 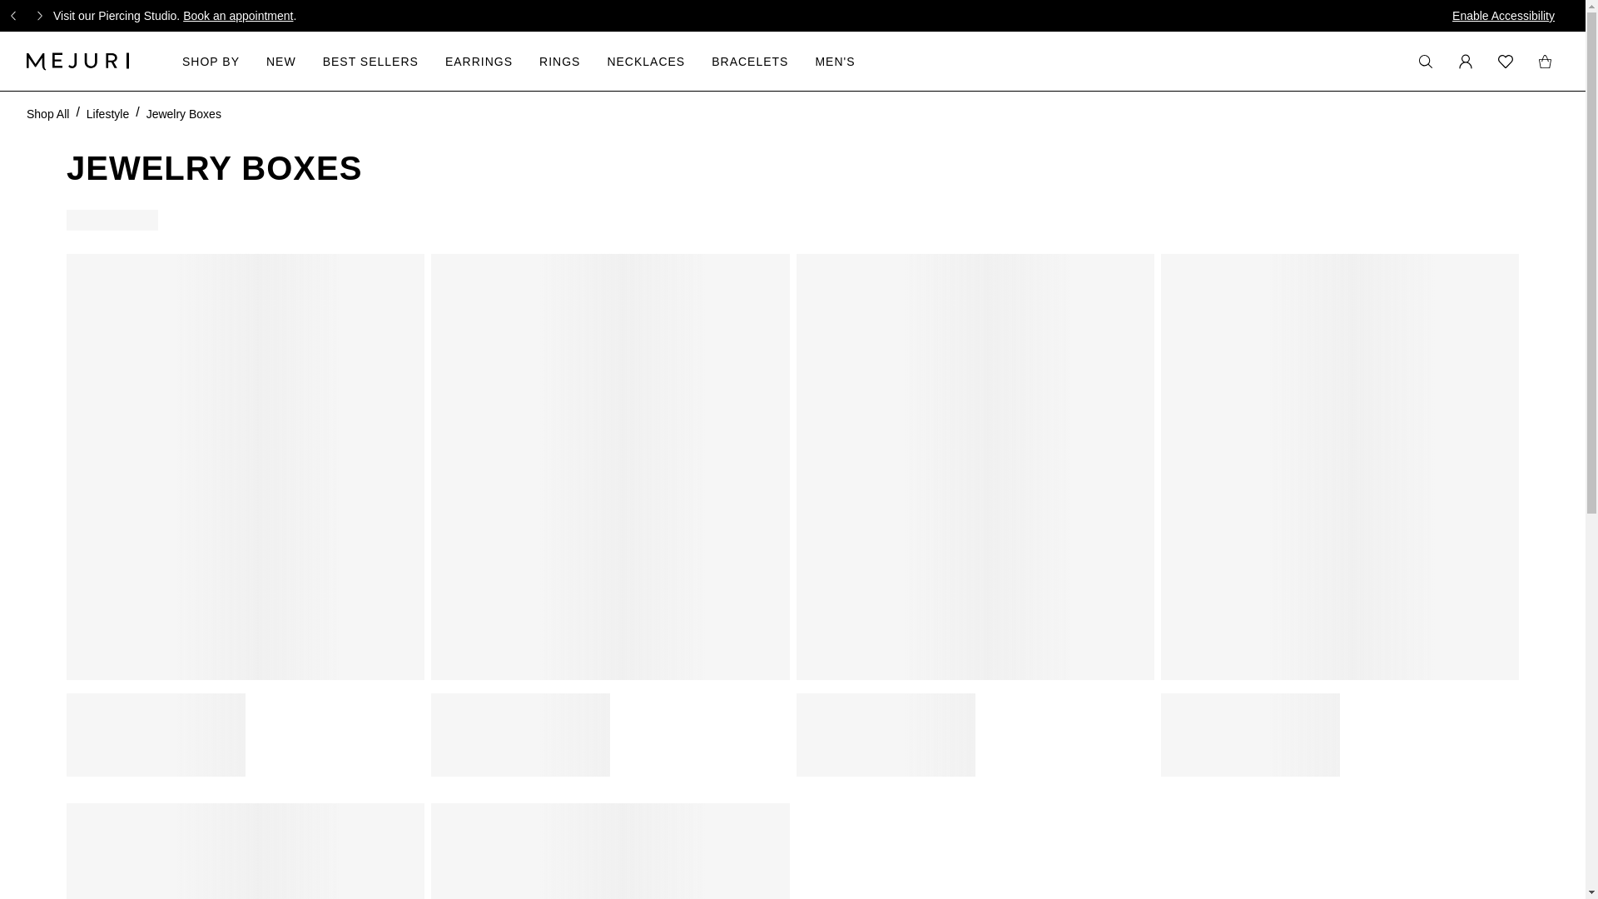 What do you see at coordinates (479, 60) in the screenshot?
I see `EARRINGS` at bounding box center [479, 60].